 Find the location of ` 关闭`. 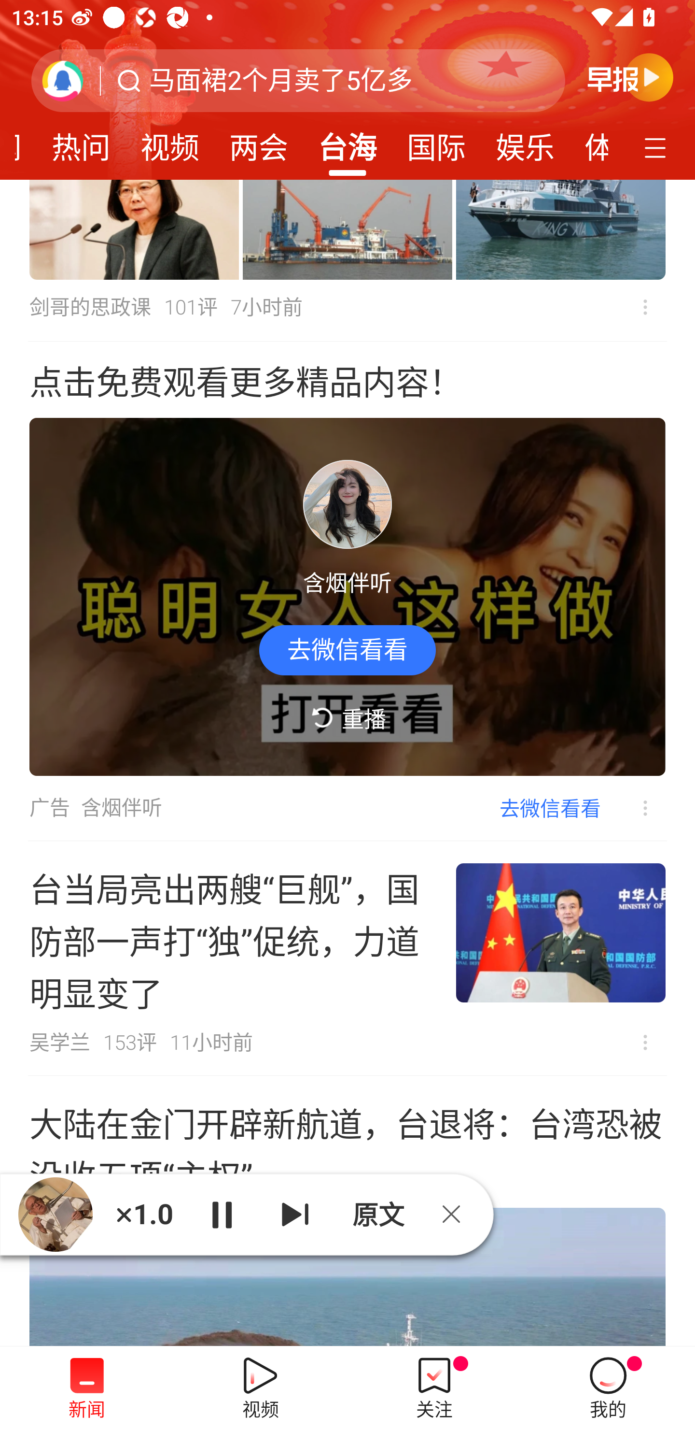

 关闭 is located at coordinates (457, 1214).